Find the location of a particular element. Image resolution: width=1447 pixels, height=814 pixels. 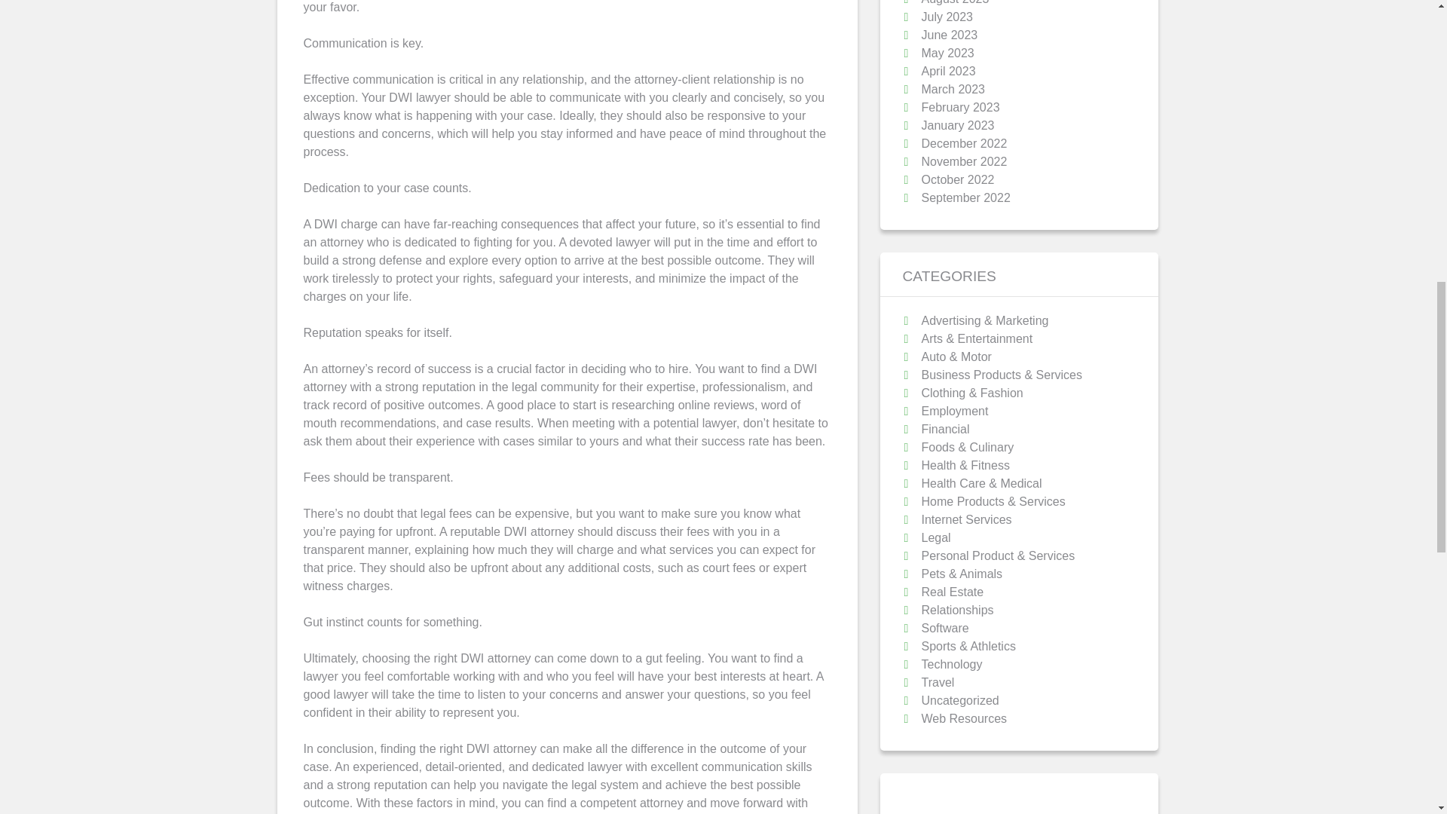

July 2023 is located at coordinates (947, 17).